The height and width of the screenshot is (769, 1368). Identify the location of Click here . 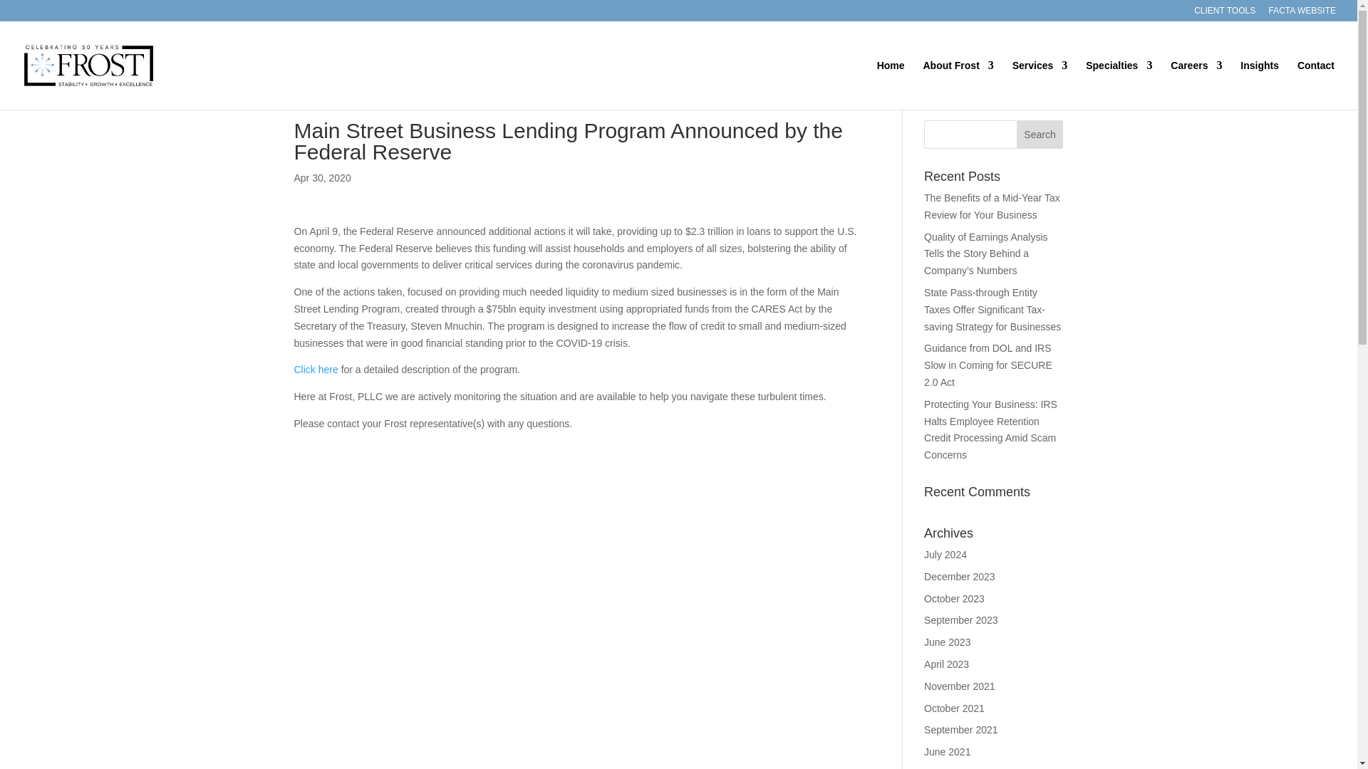
(317, 369).